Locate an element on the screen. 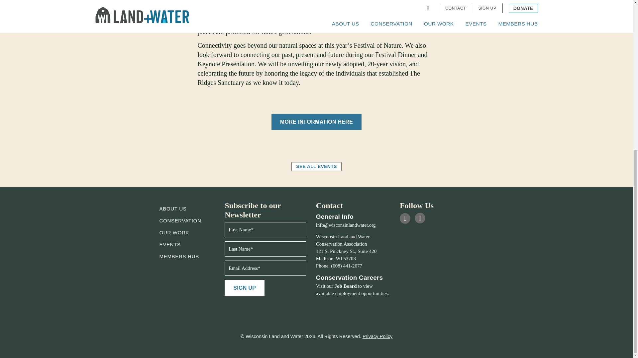 This screenshot has width=638, height=358. SIGN UP is located at coordinates (245, 288).